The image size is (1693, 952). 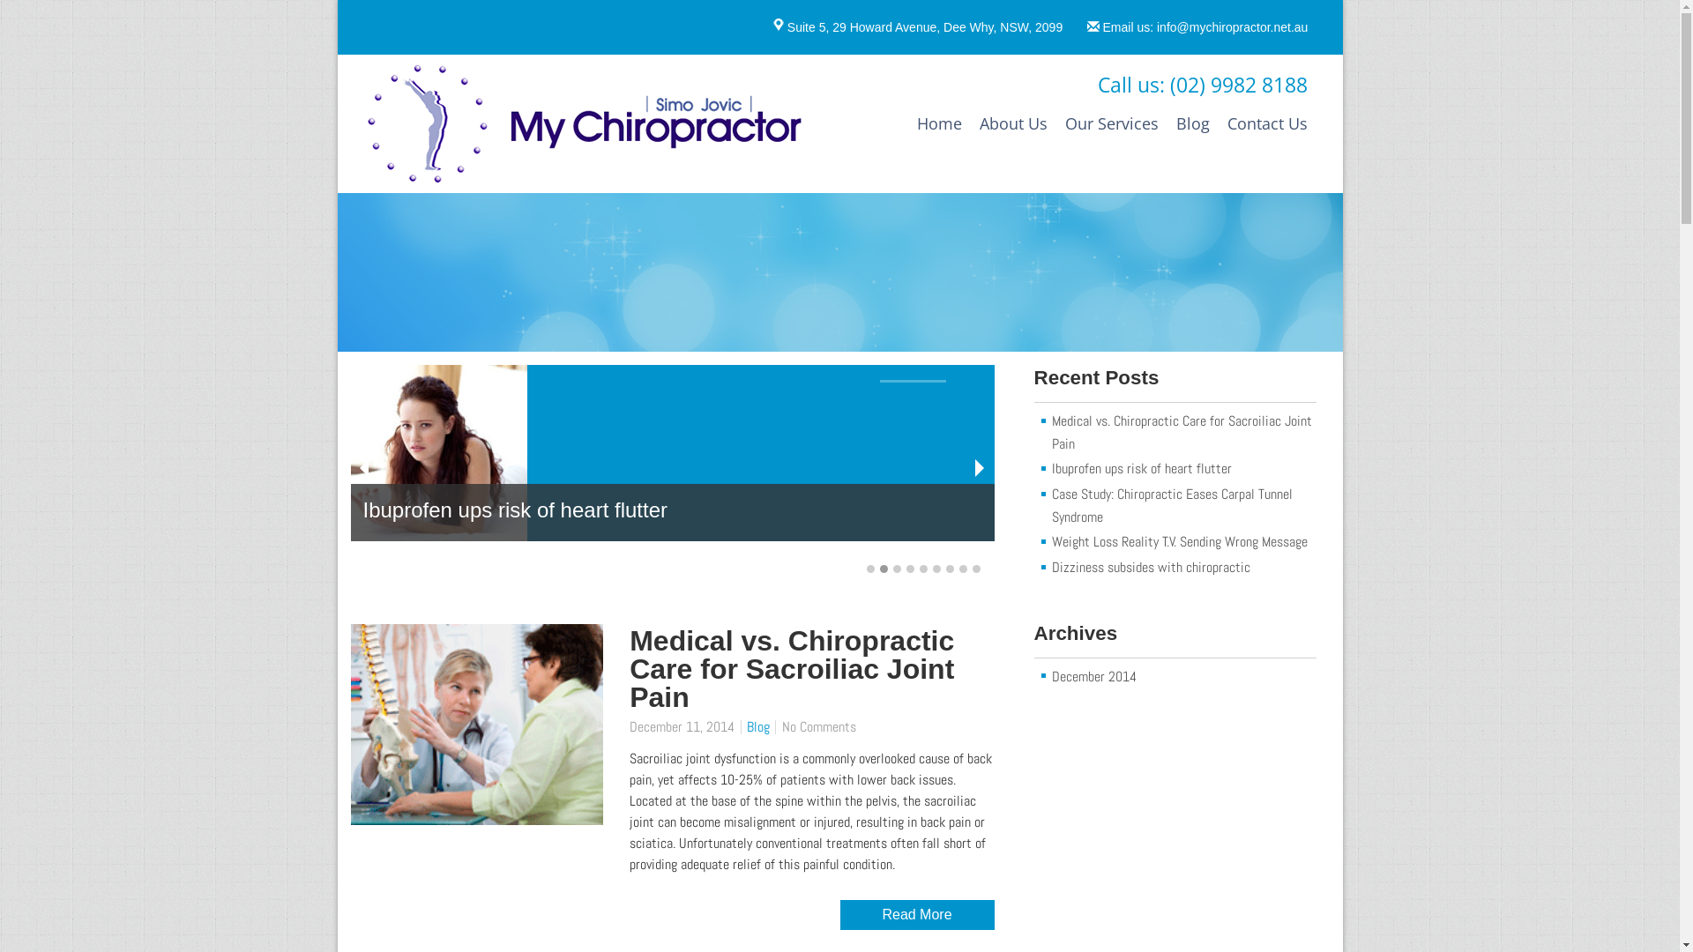 I want to click on Ibuprofen ups risk of heart flutter, so click(x=1142, y=469).